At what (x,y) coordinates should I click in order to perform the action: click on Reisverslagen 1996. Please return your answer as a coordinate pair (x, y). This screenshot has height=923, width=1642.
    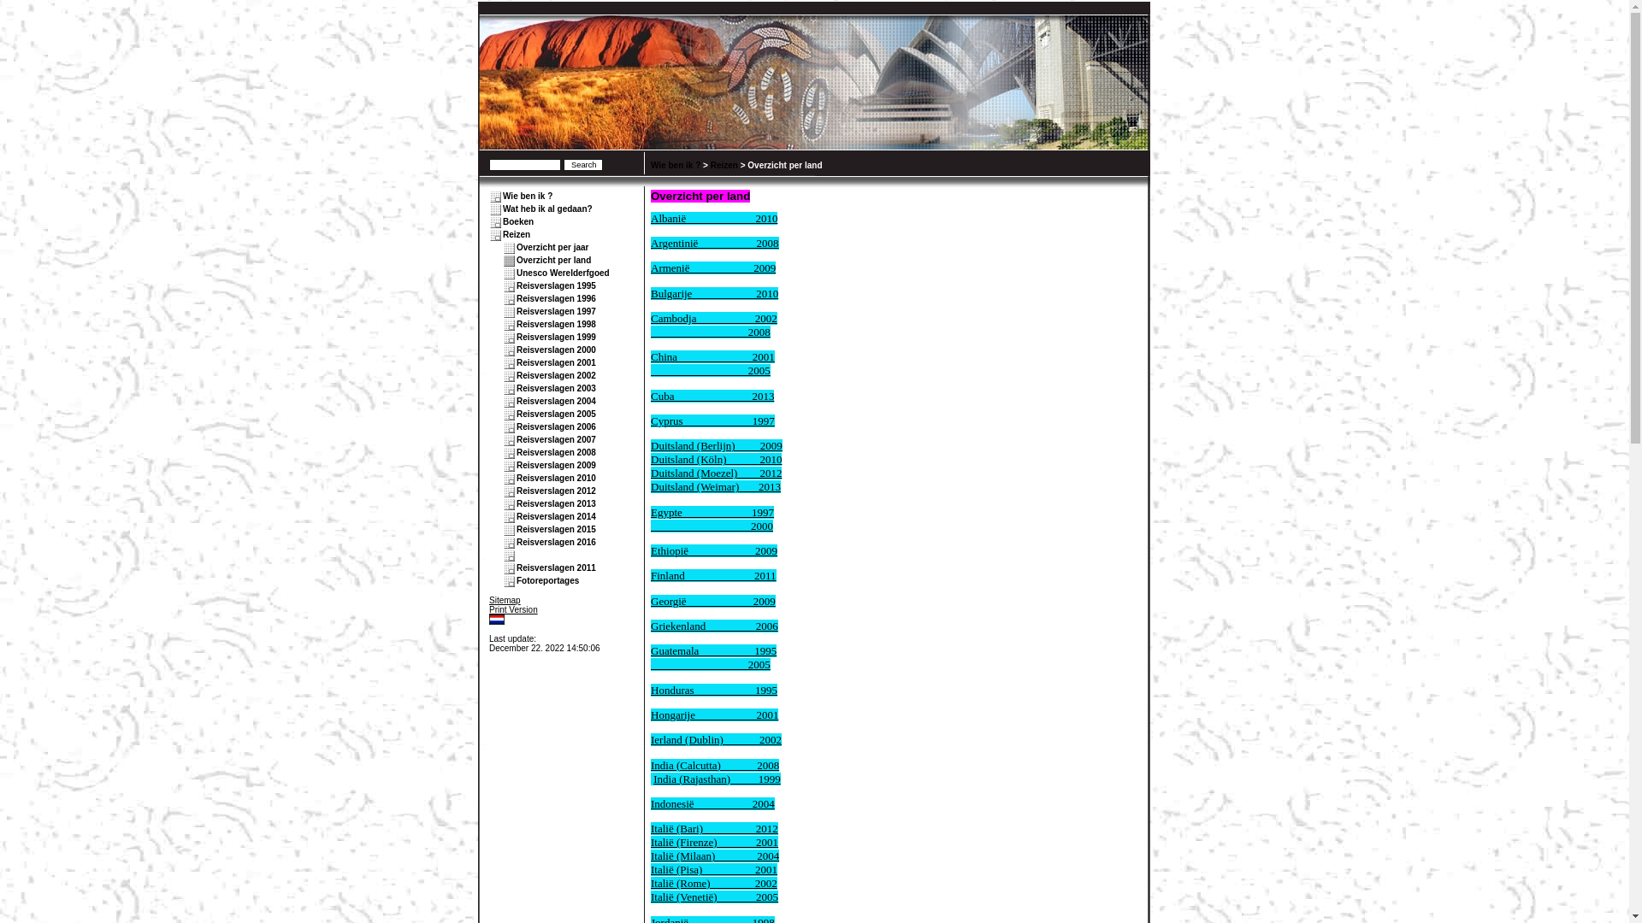
    Looking at the image, I should click on (556, 299).